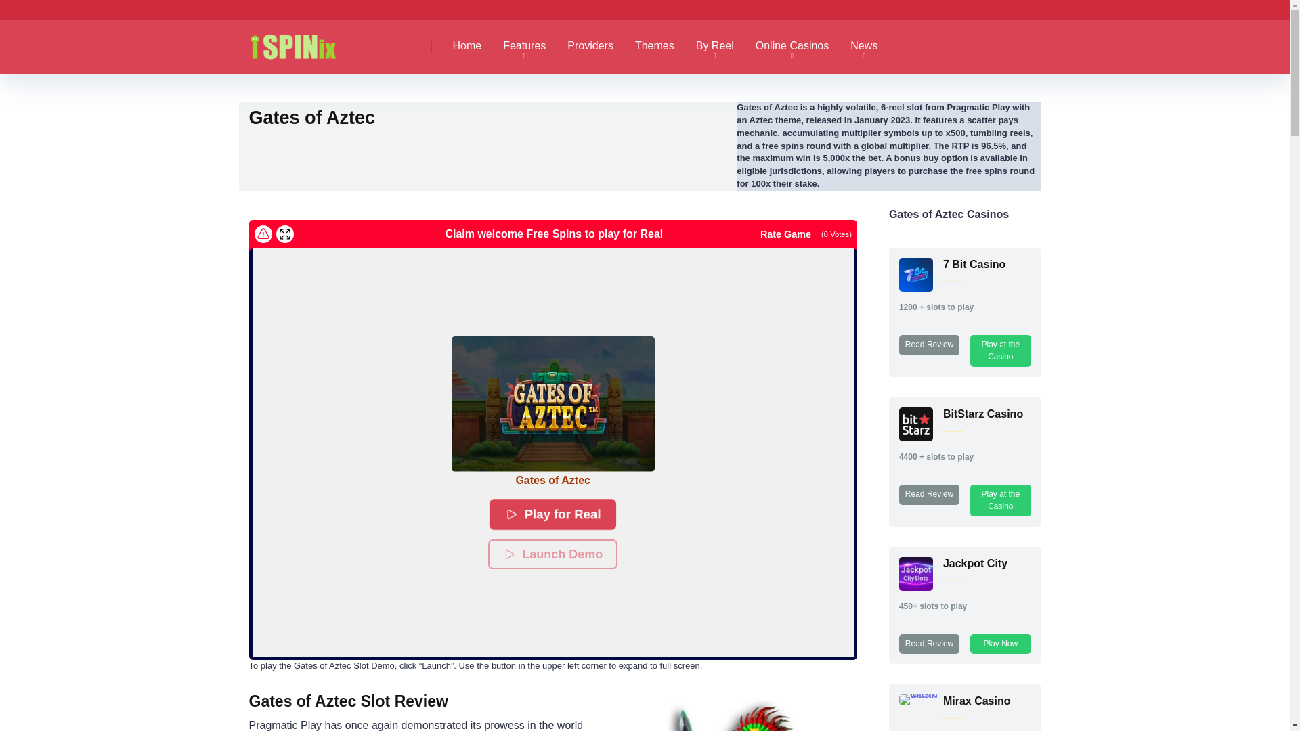 The image size is (1300, 731). What do you see at coordinates (524, 47) in the screenshot?
I see `Features` at bounding box center [524, 47].